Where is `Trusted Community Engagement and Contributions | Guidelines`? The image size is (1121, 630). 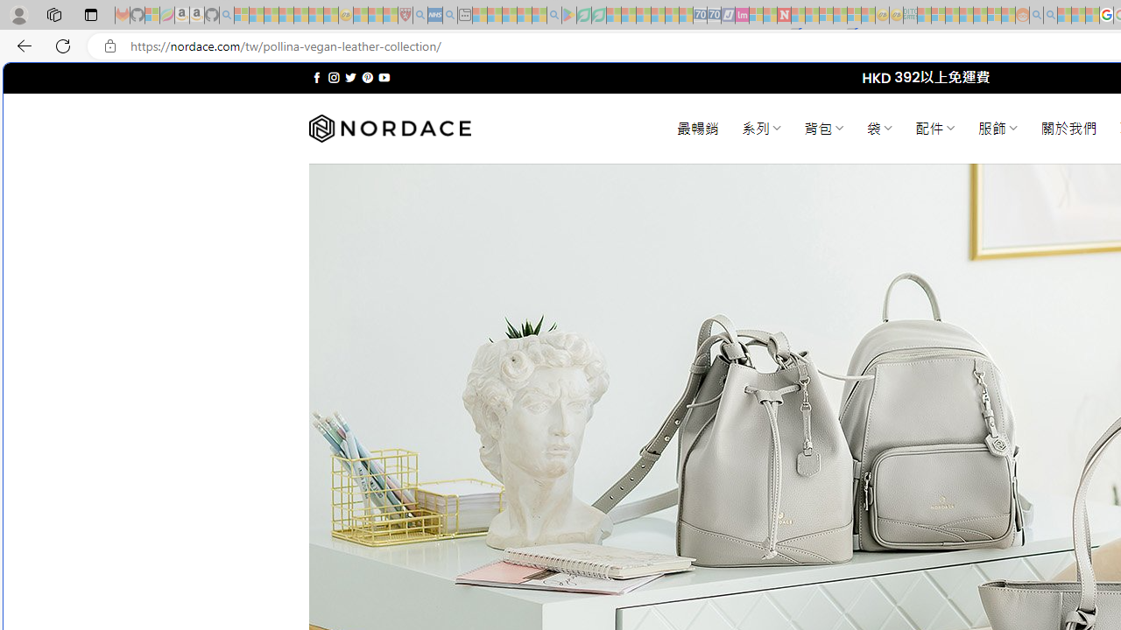
Trusted Community Engagement and Contributions | Guidelines is located at coordinates (798, 16).